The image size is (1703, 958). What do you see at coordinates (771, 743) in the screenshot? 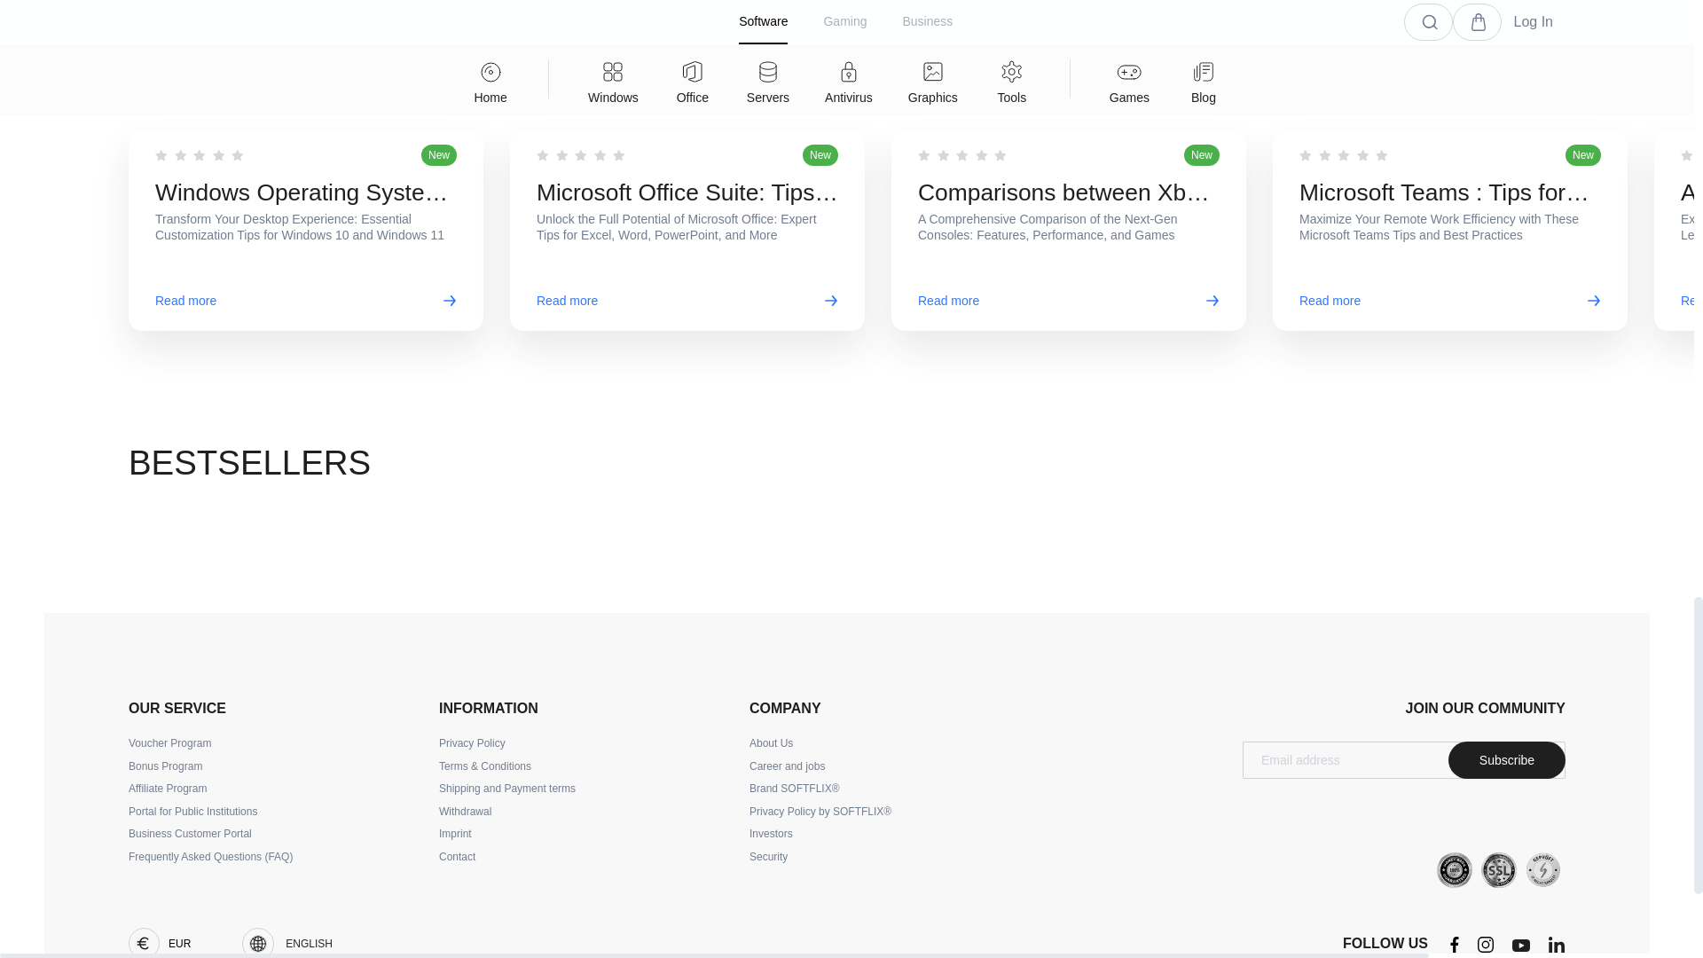
I see `About Us` at bounding box center [771, 743].